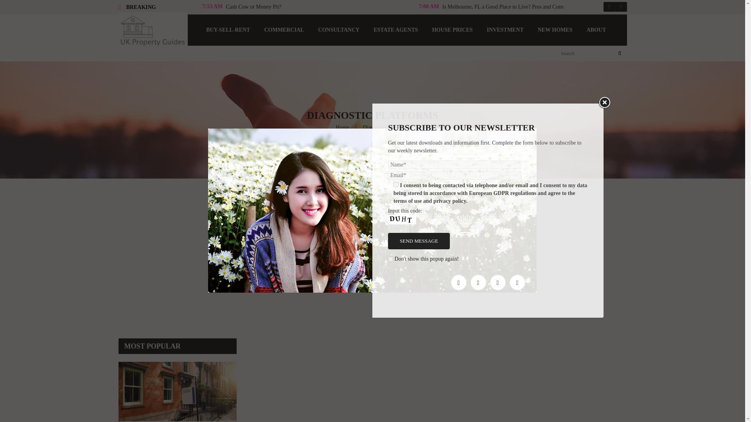 The image size is (751, 422). What do you see at coordinates (596, 30) in the screenshot?
I see `ABOUT` at bounding box center [596, 30].